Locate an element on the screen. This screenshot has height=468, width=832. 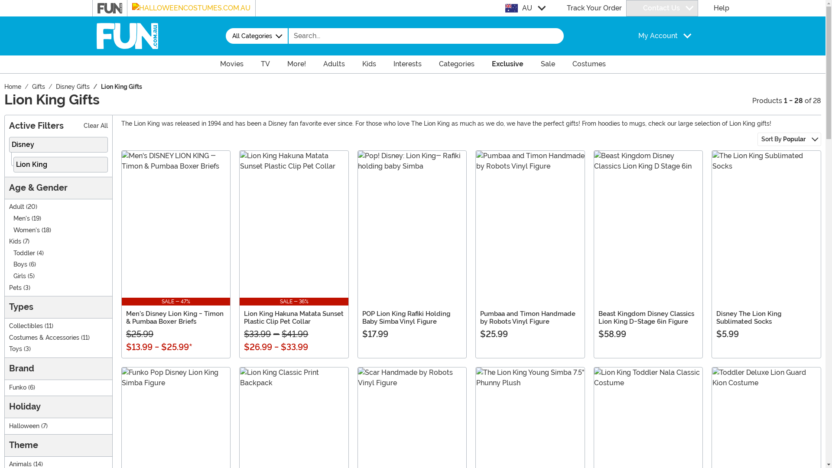
Lion King is located at coordinates (61, 165).